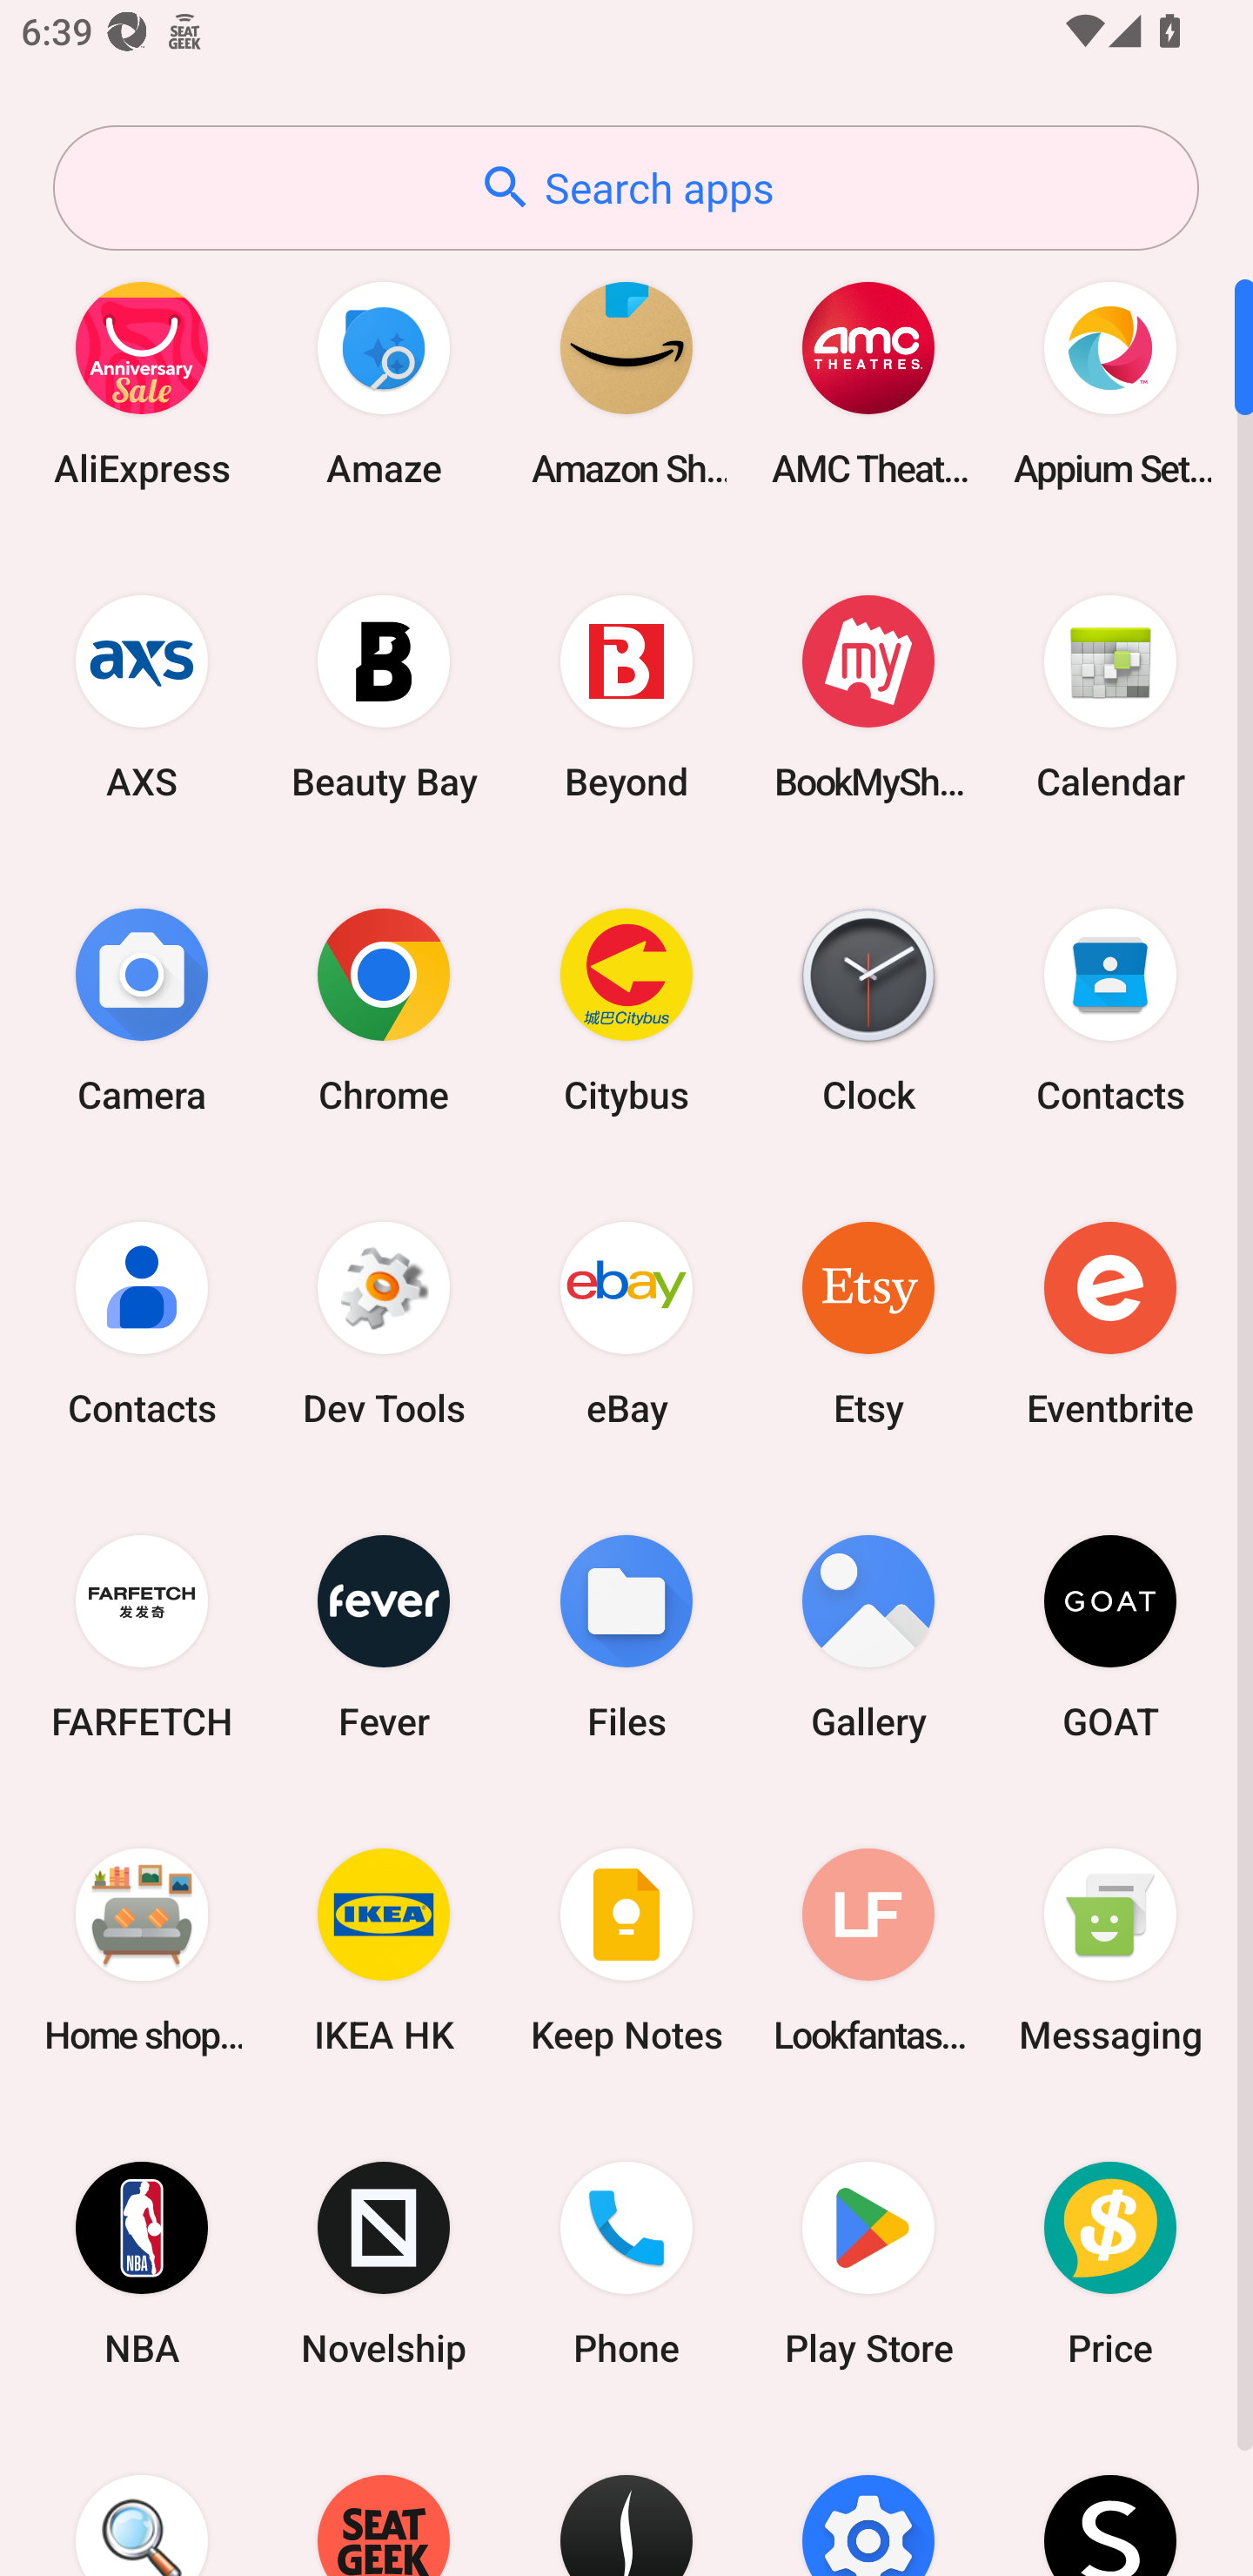 The image size is (1253, 2576). I want to click on Camera, so click(142, 1010).